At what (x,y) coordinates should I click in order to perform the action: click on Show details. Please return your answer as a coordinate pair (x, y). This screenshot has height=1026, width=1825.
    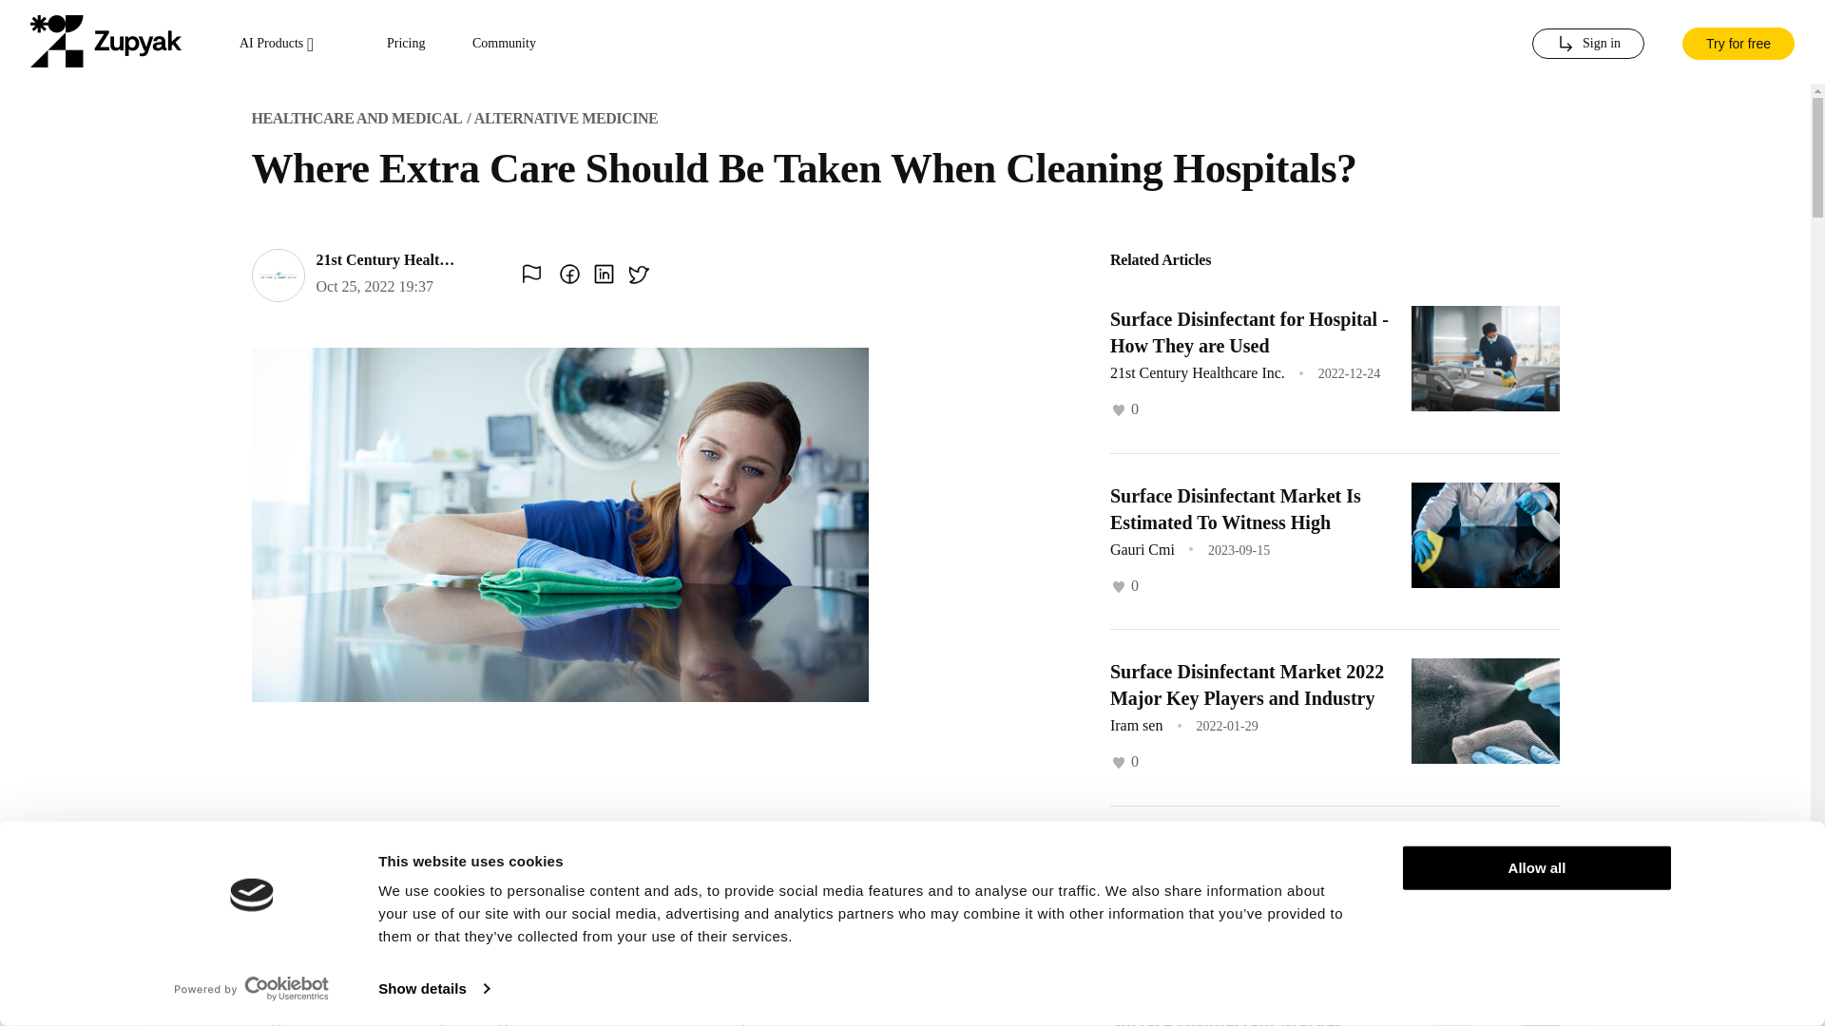
    Looking at the image, I should click on (433, 989).